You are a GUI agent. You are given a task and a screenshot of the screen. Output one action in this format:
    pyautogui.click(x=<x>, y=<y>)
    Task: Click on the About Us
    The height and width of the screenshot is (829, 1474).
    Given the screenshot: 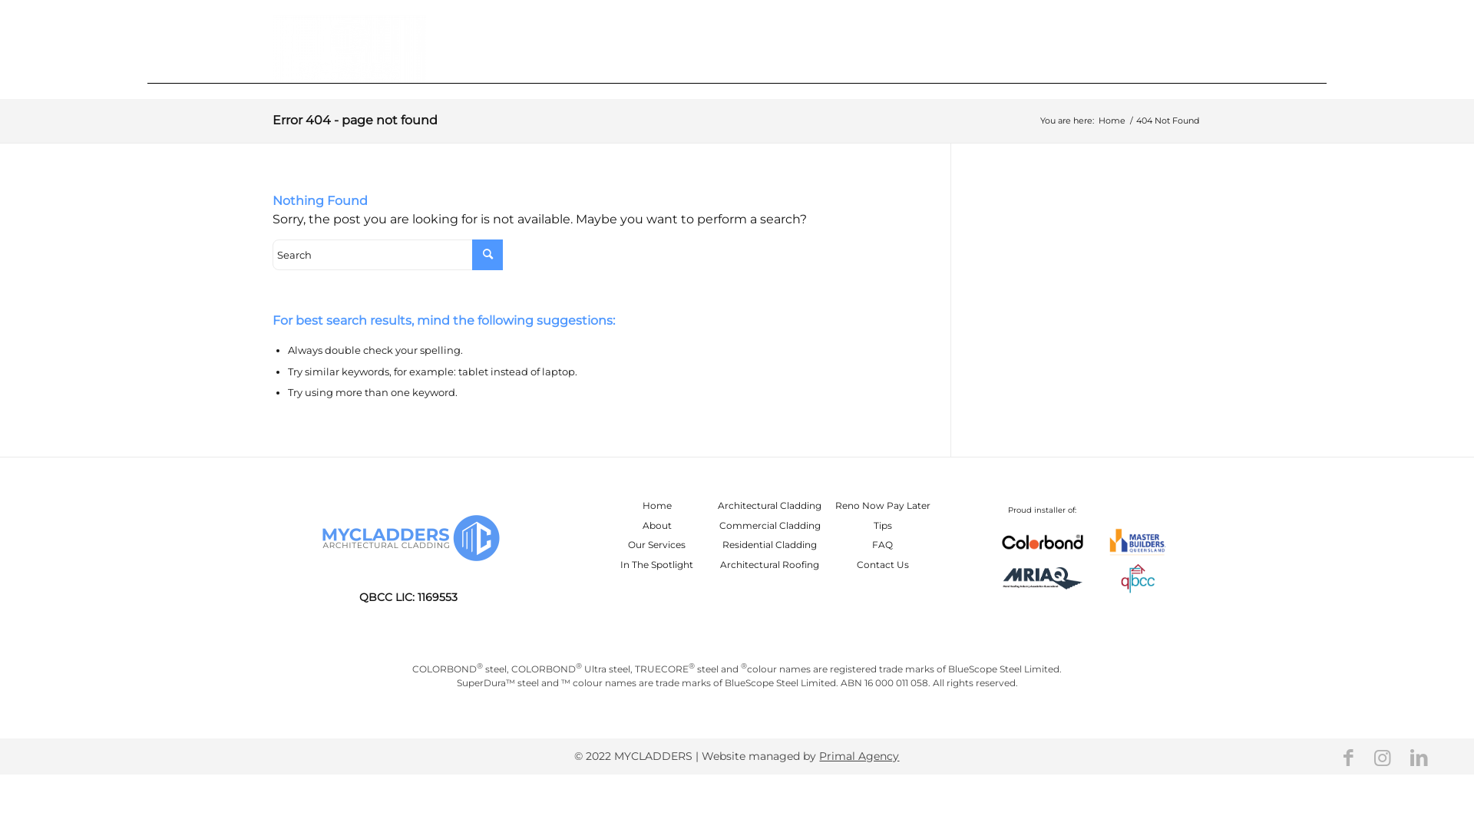 What is the action you would take?
    pyautogui.click(x=894, y=46)
    